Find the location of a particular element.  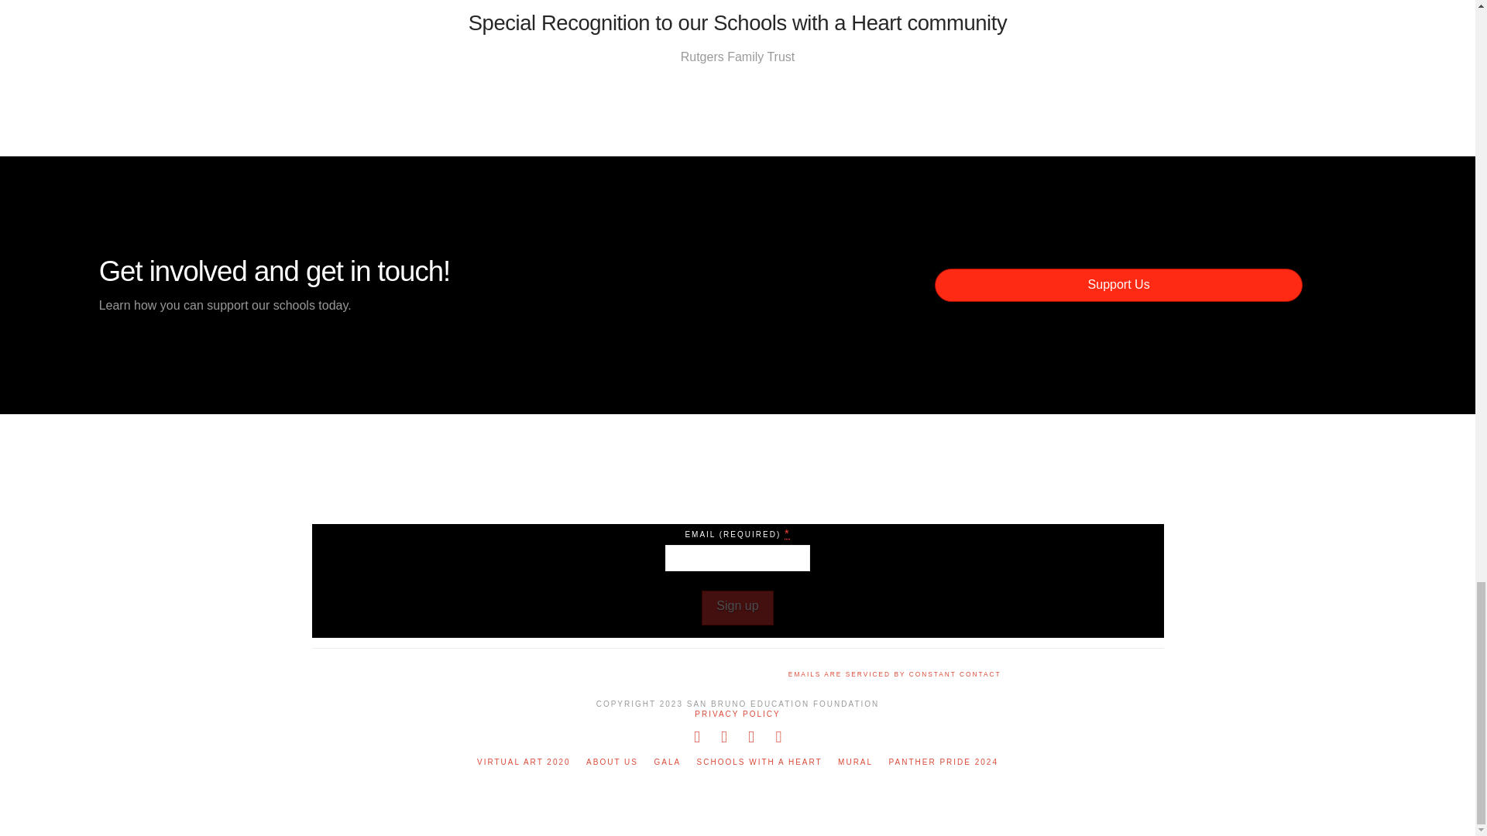

PRIVACY POLICY is located at coordinates (737, 714).